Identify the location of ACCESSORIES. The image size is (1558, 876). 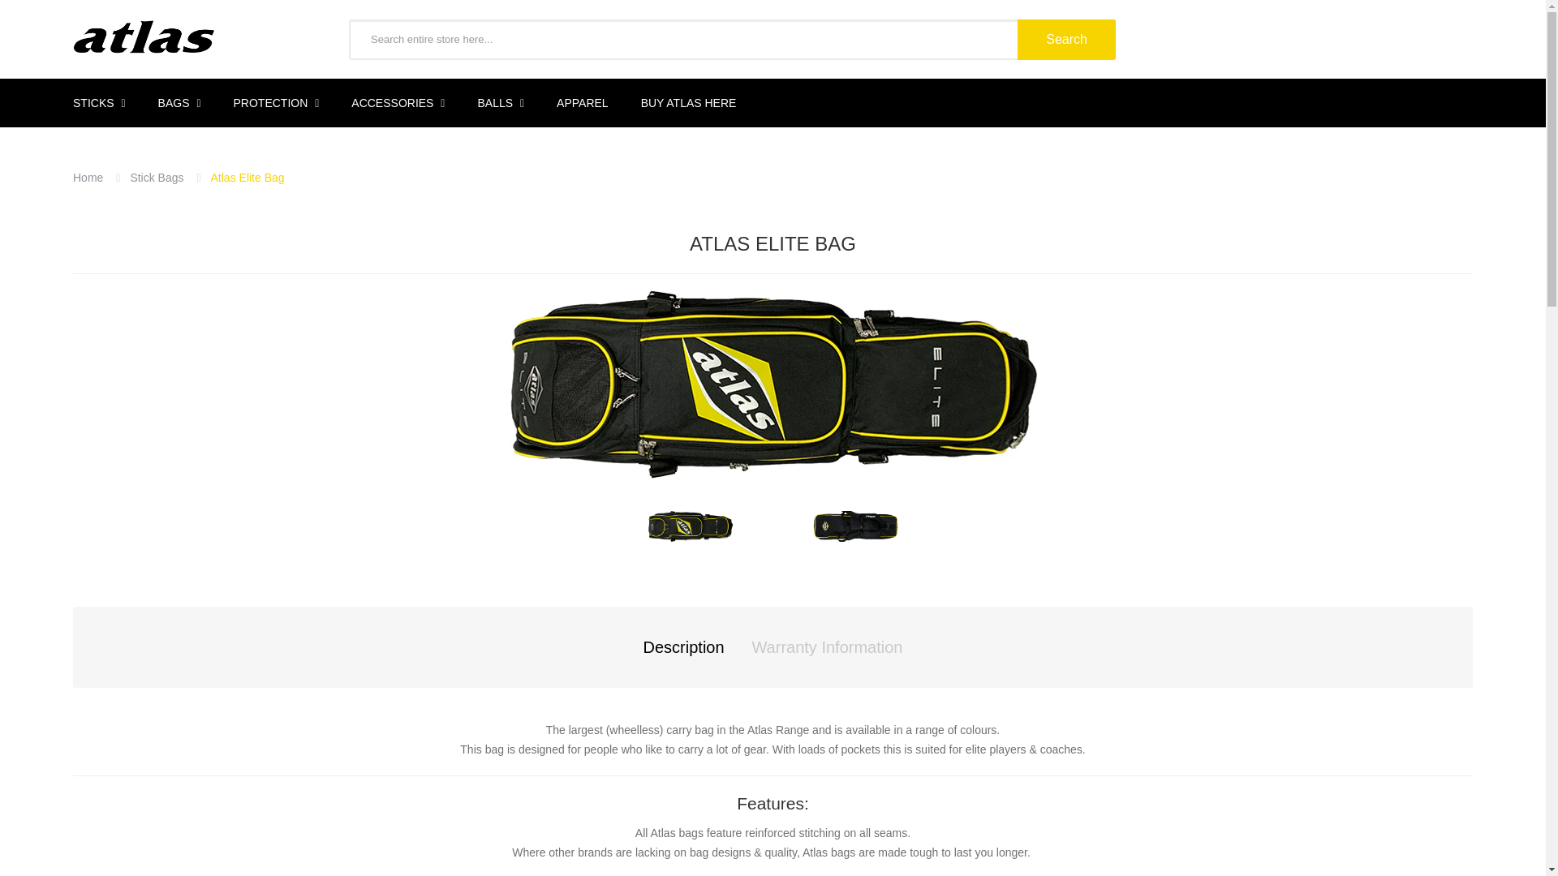
(398, 102).